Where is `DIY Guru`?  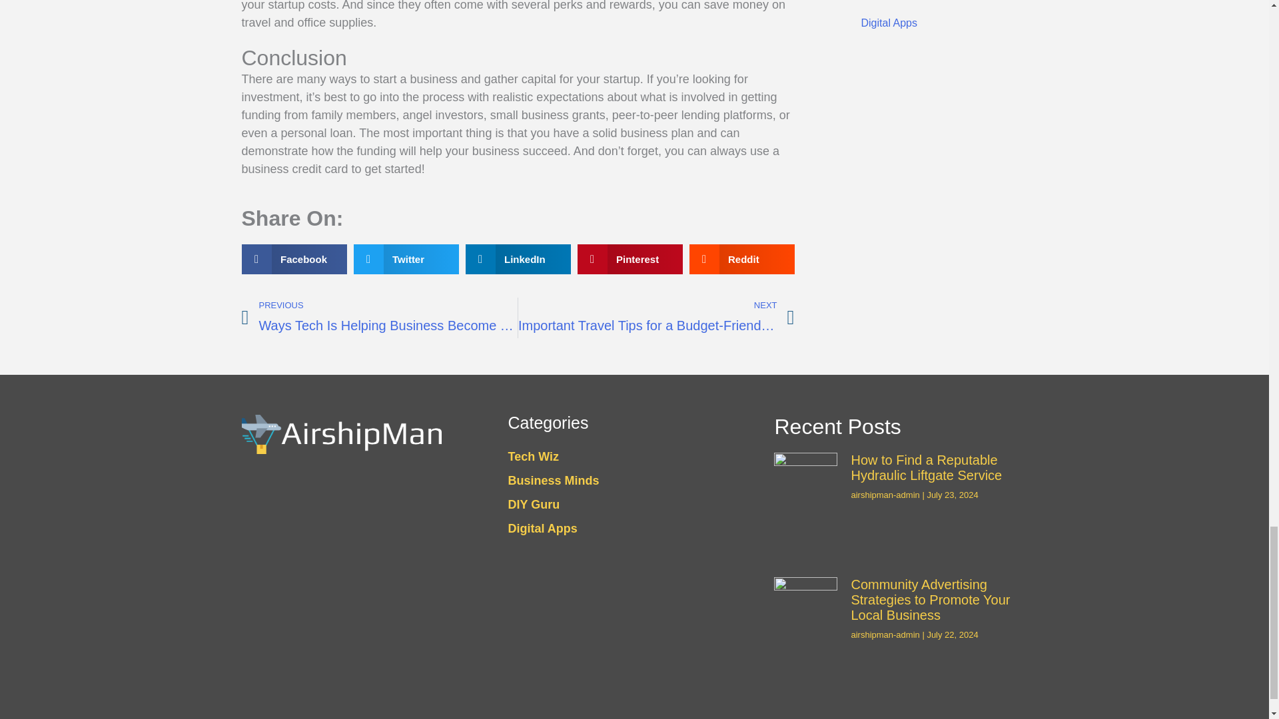 DIY Guru is located at coordinates (934, 4).